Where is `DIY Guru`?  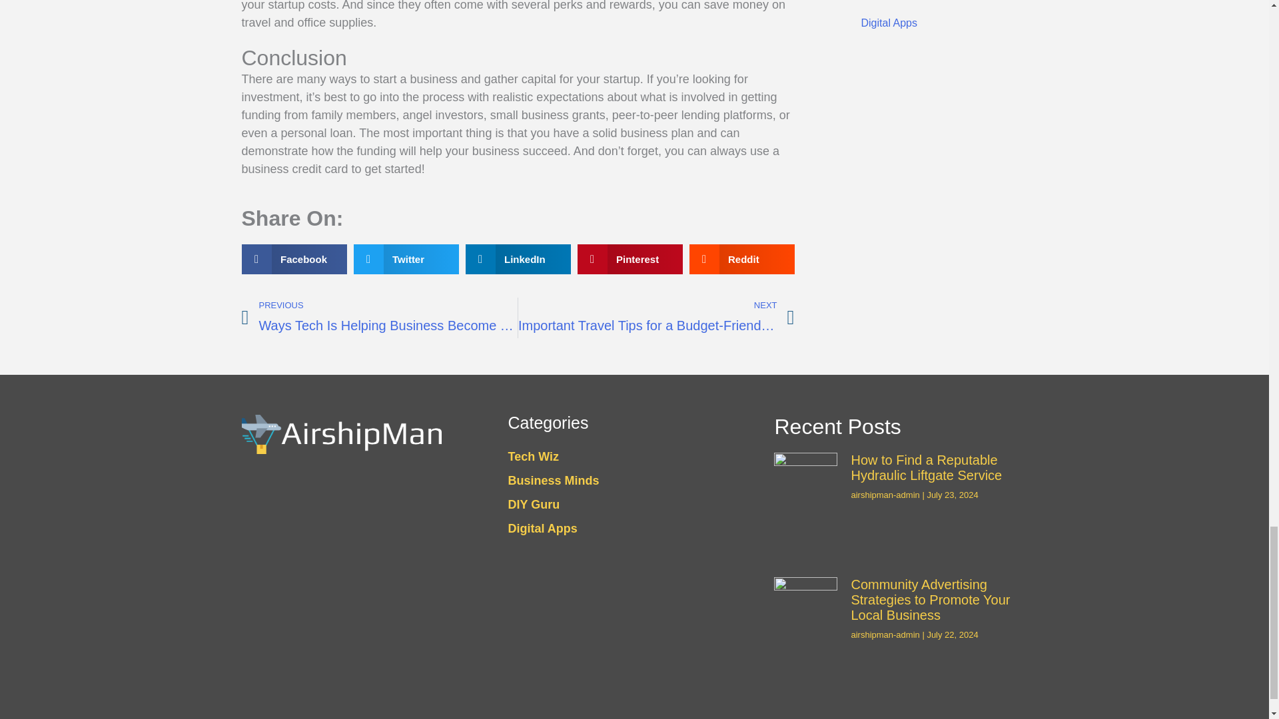 DIY Guru is located at coordinates (934, 4).